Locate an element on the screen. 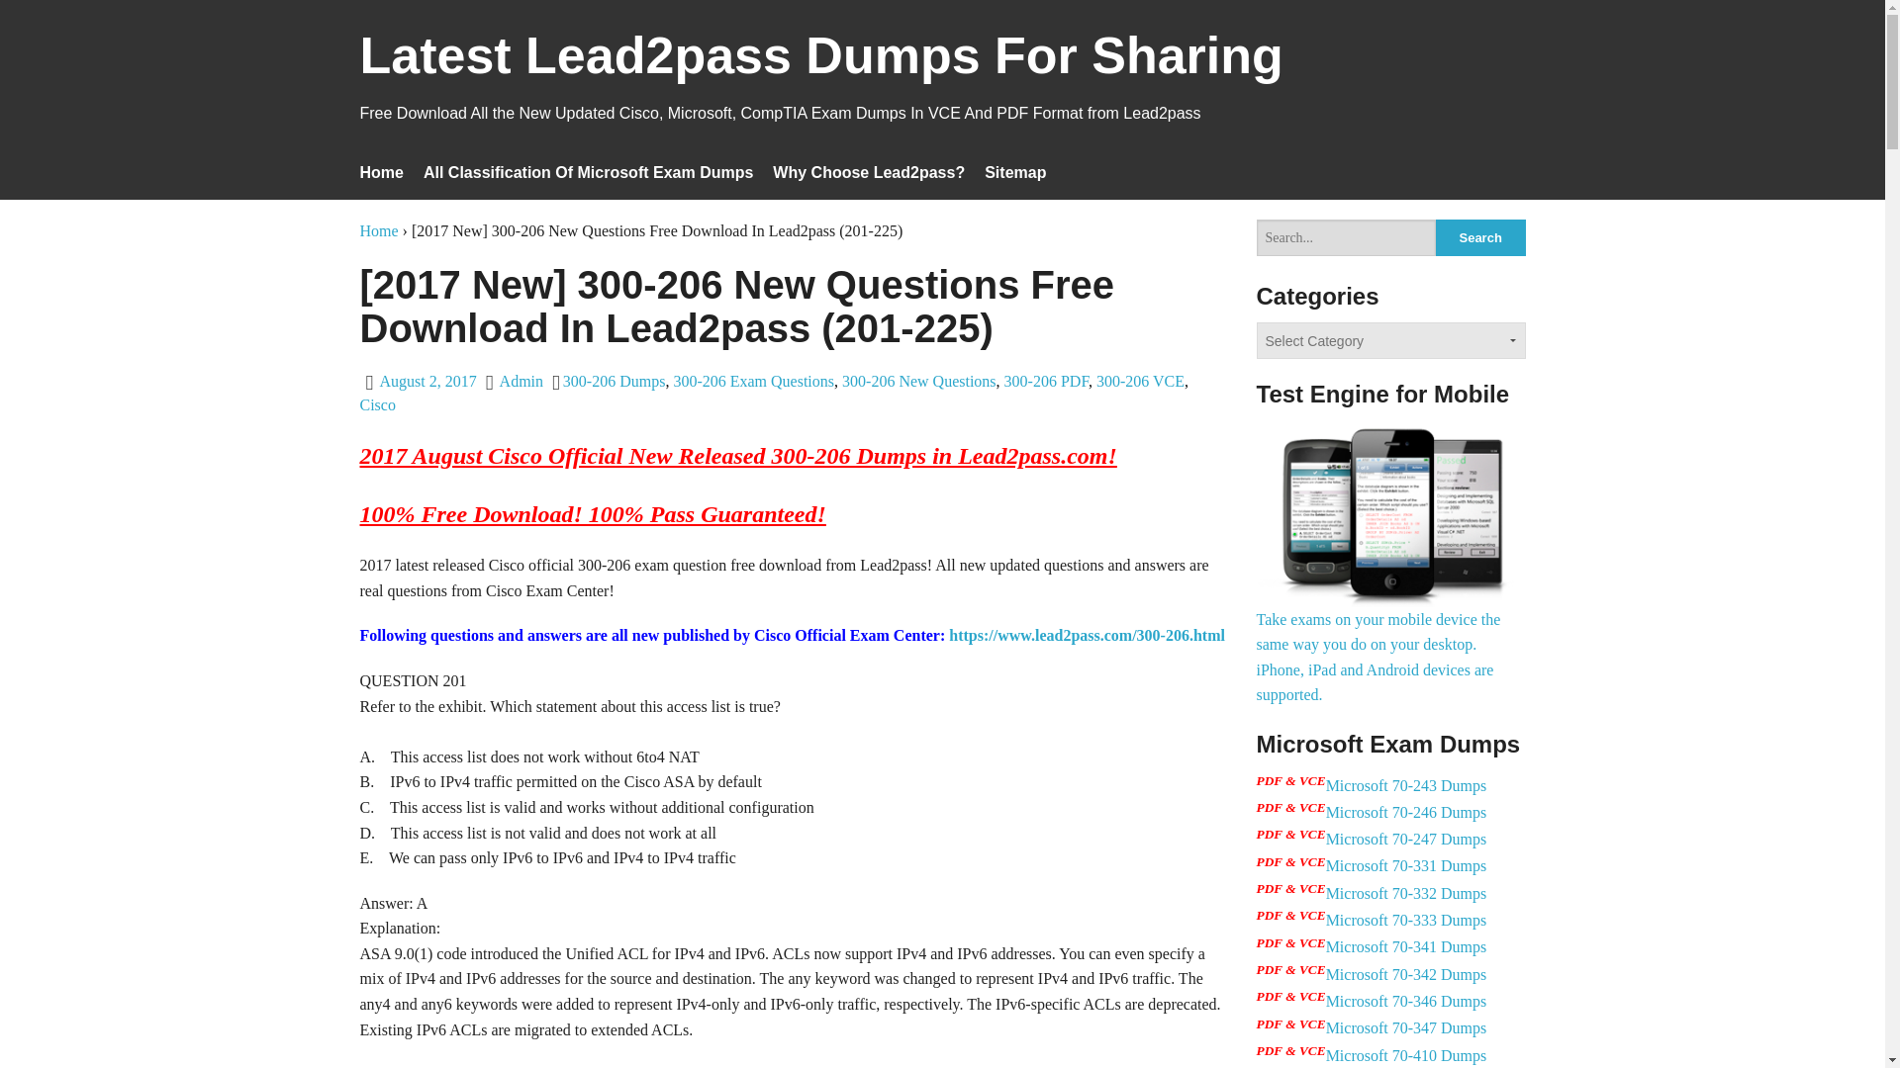 This screenshot has height=1068, width=1900. Sitemap is located at coordinates (1015, 172).